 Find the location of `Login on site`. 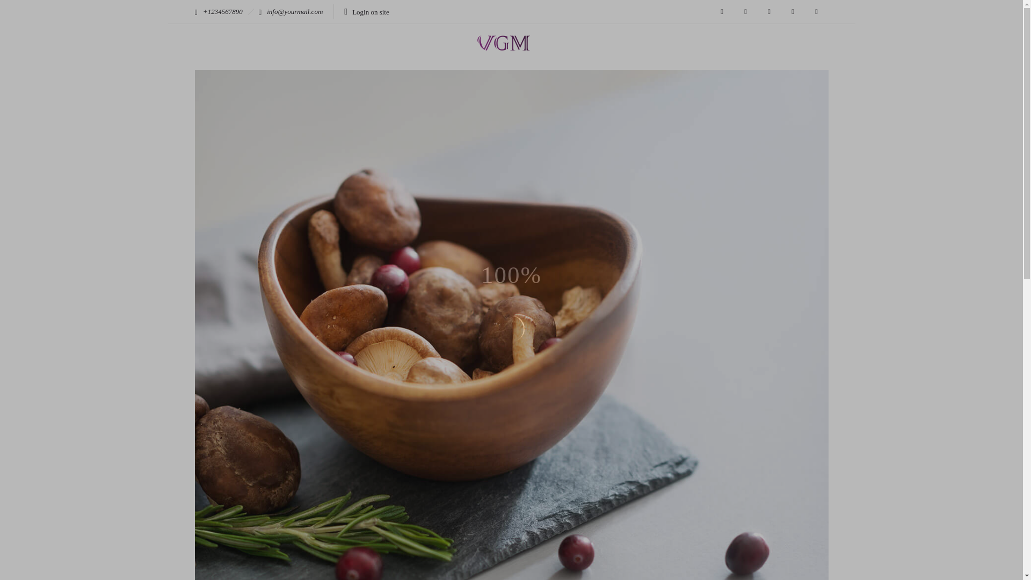

Login on site is located at coordinates (366, 12).